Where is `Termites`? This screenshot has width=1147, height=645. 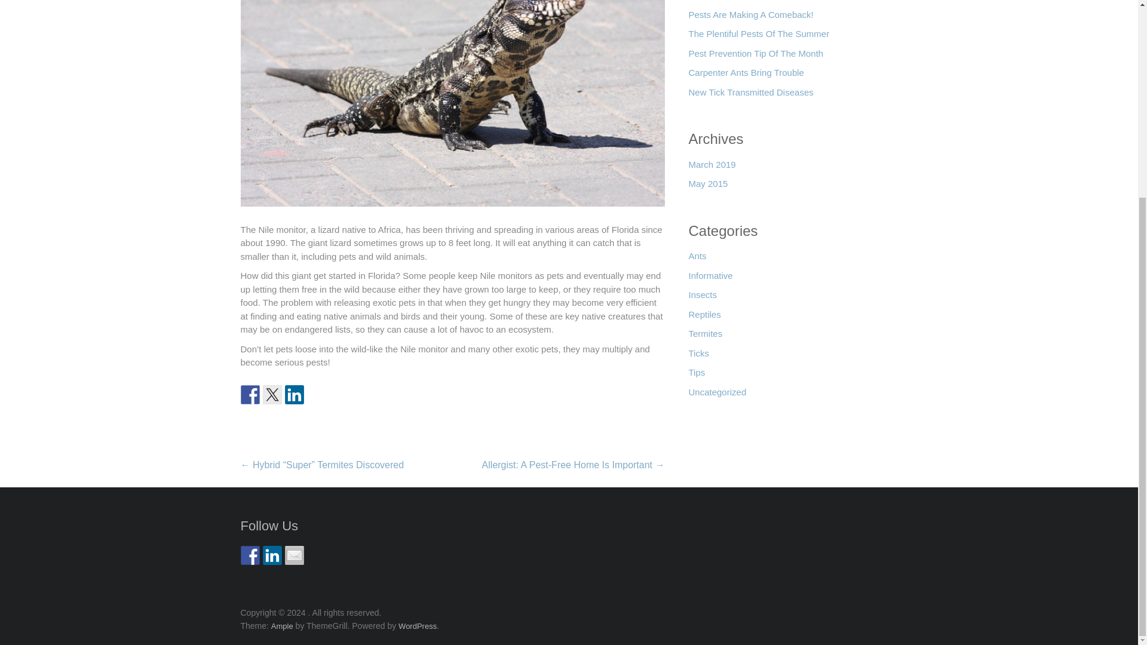
Termites is located at coordinates (705, 337).